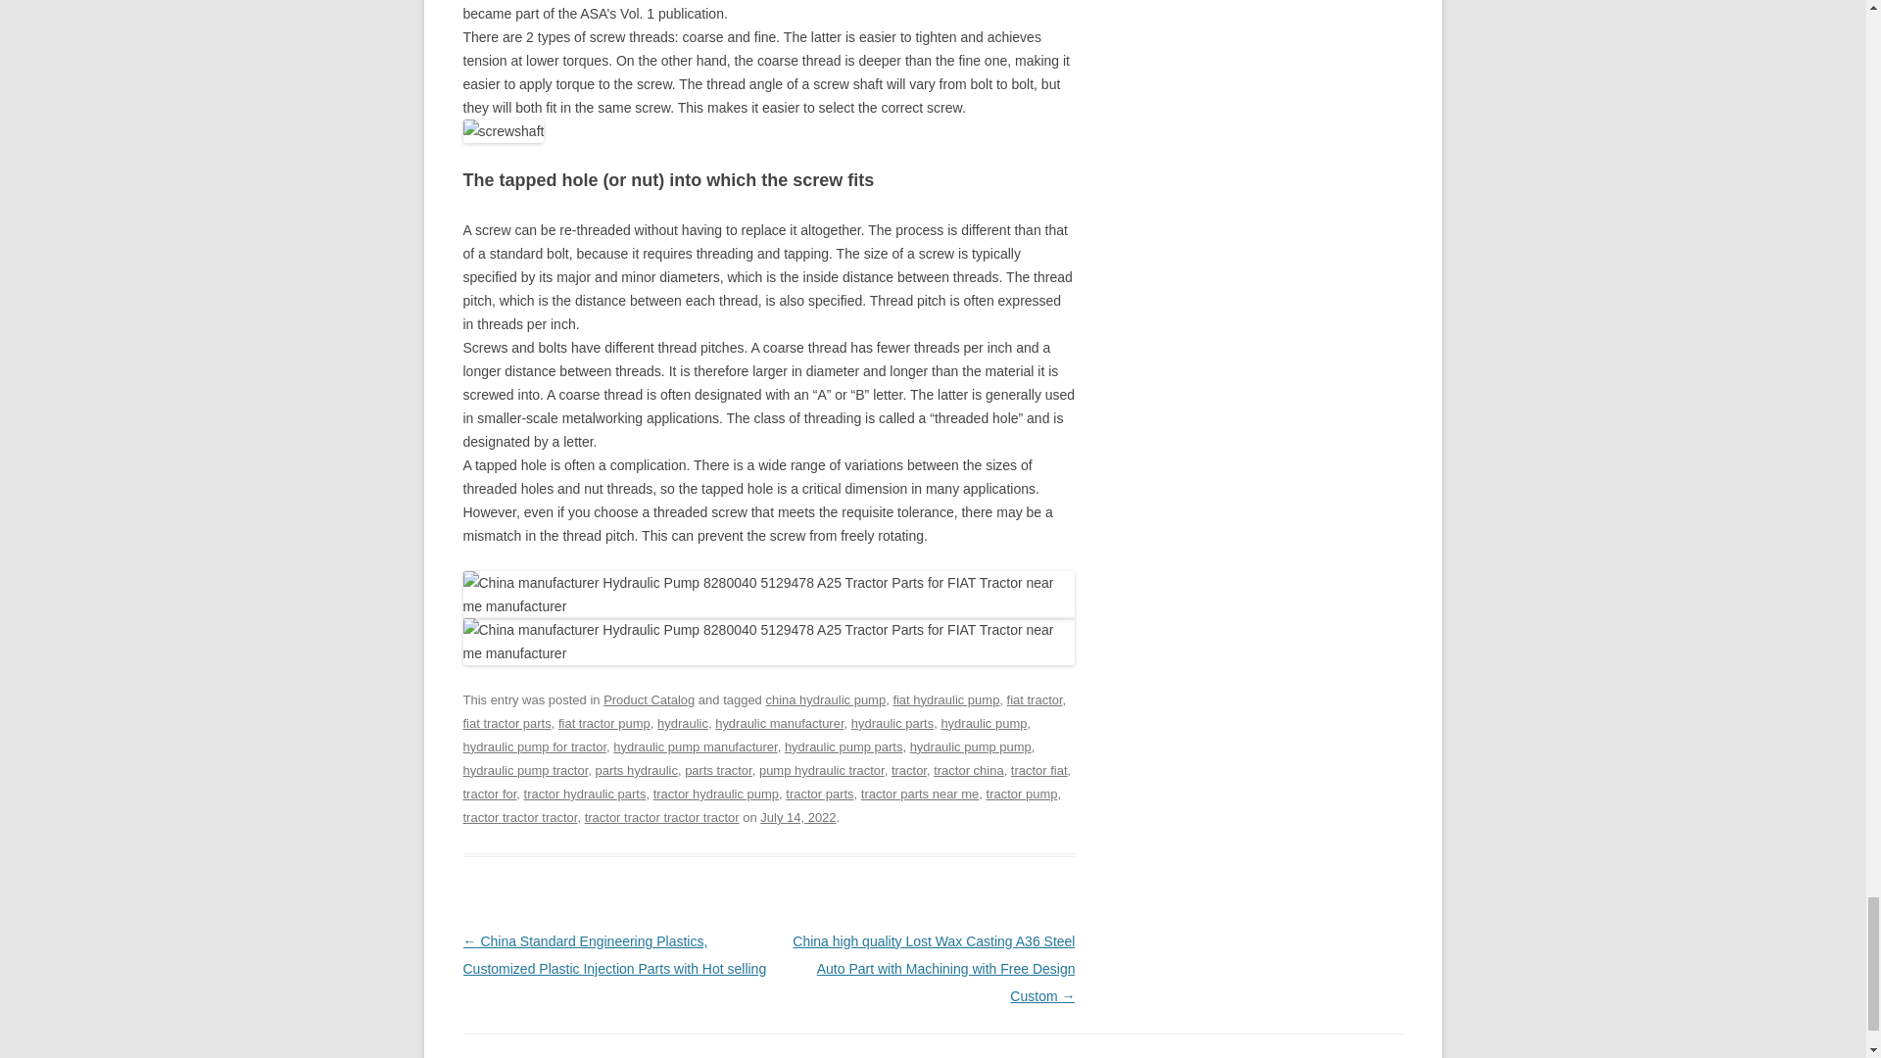 The image size is (1881, 1058). Describe the element at coordinates (534, 746) in the screenshot. I see `hydraulic pump for tractor` at that location.